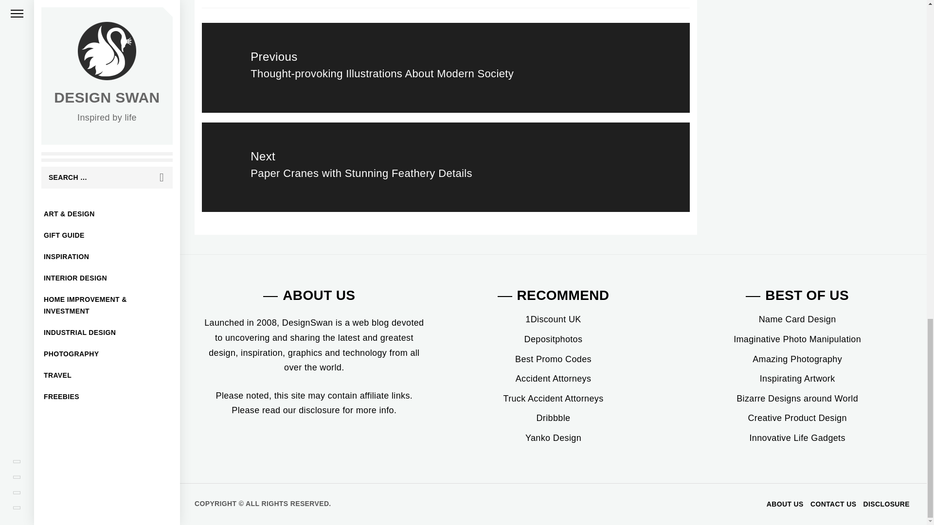 The image size is (934, 525). Describe the element at coordinates (553, 319) in the screenshot. I see `UK Voucher Codes` at that location.